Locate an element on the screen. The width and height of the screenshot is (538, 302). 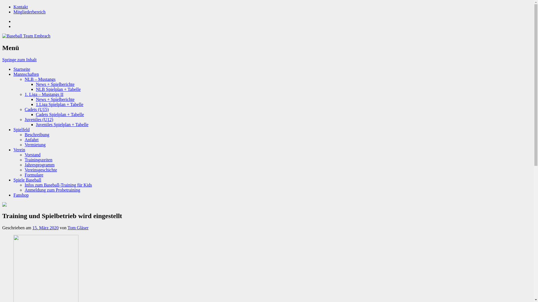
Cadets (U15) is located at coordinates (37, 110).